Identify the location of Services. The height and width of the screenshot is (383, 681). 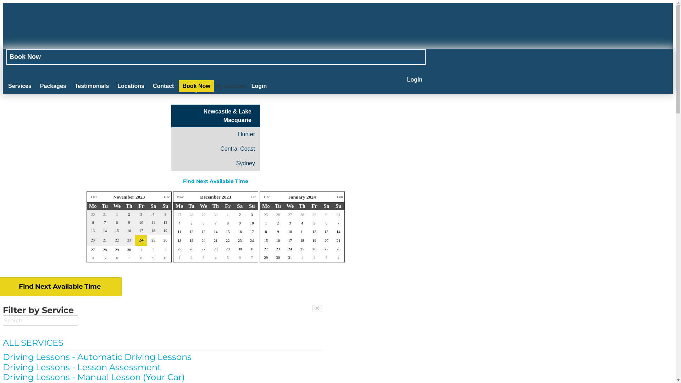
(20, 86).